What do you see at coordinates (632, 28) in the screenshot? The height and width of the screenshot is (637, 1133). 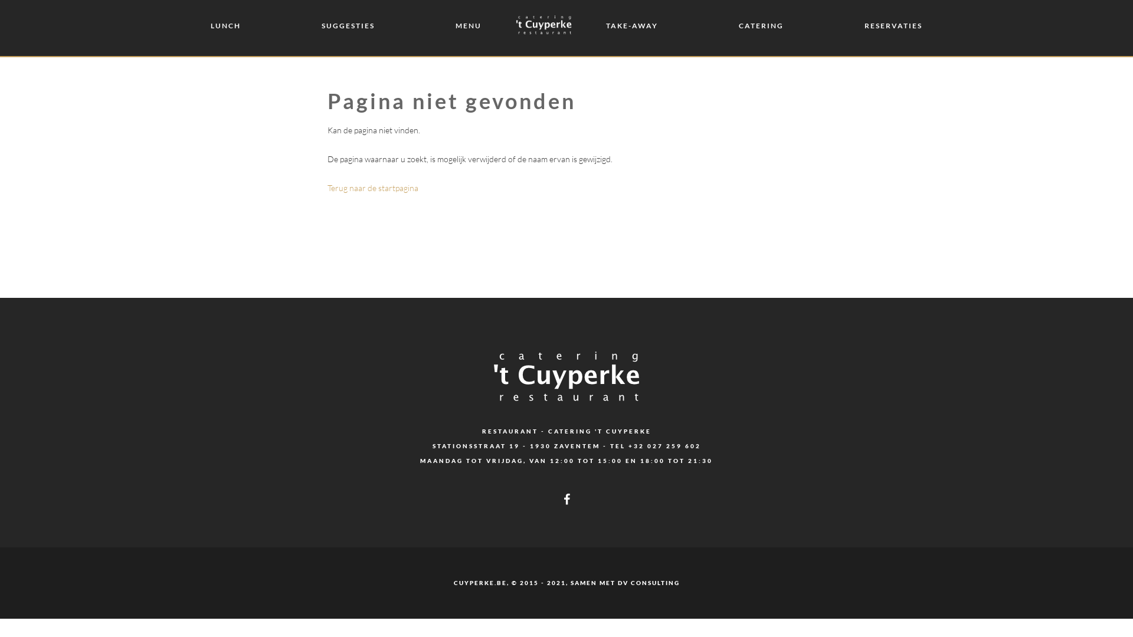 I see `TAKE-AWAY` at bounding box center [632, 28].